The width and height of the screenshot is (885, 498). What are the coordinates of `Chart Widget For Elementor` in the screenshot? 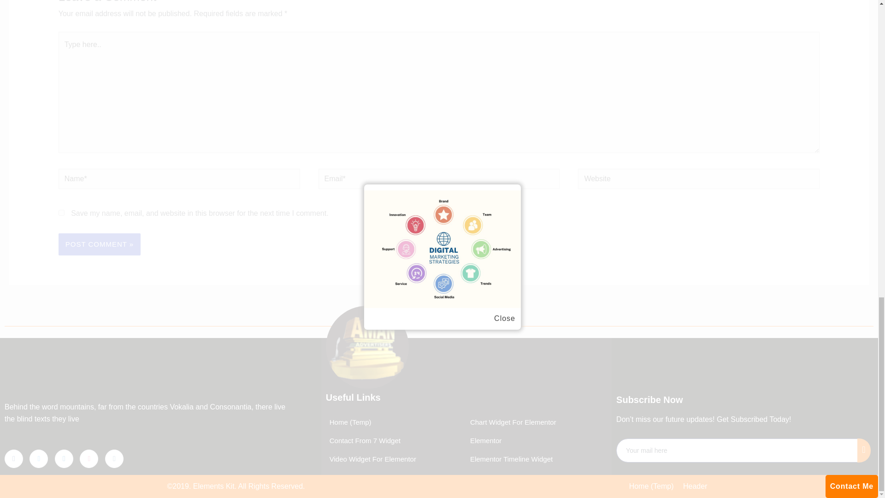 It's located at (511, 422).